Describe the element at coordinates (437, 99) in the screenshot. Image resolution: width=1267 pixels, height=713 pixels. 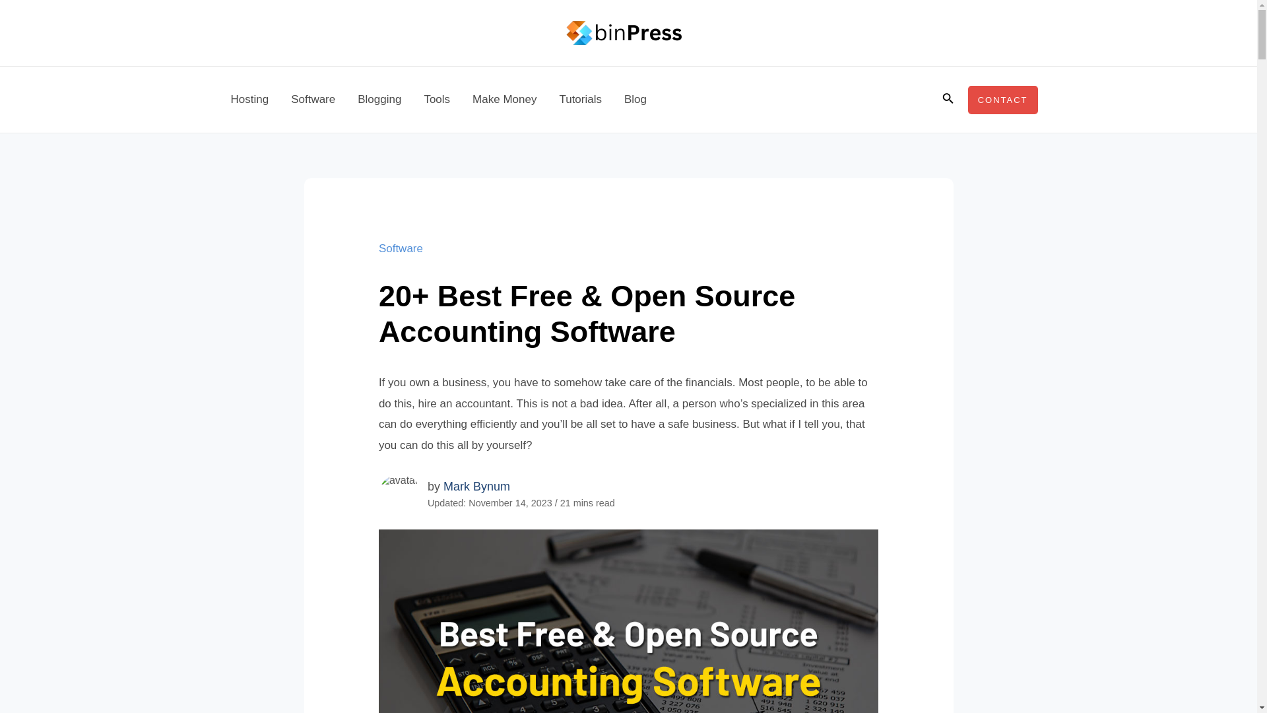
I see `Tools` at that location.